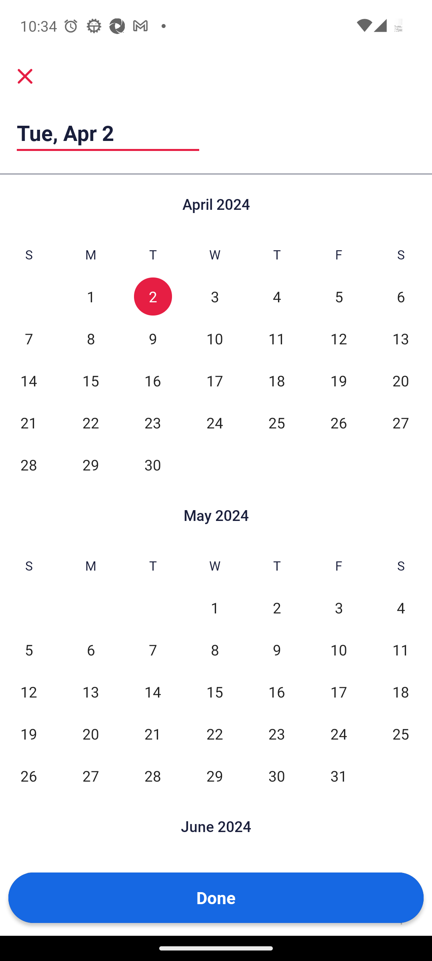 This screenshot has width=432, height=961. I want to click on 14 Tue, May 14, Not Selected, so click(153, 692).